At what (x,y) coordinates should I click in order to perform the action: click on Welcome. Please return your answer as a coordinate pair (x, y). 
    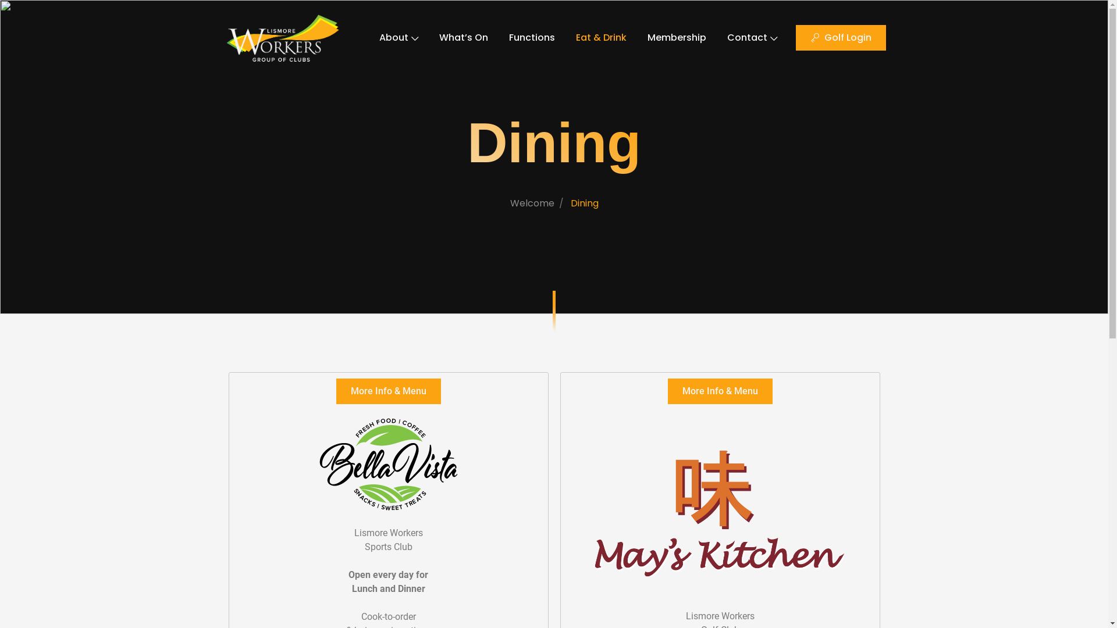
    Looking at the image, I should click on (532, 204).